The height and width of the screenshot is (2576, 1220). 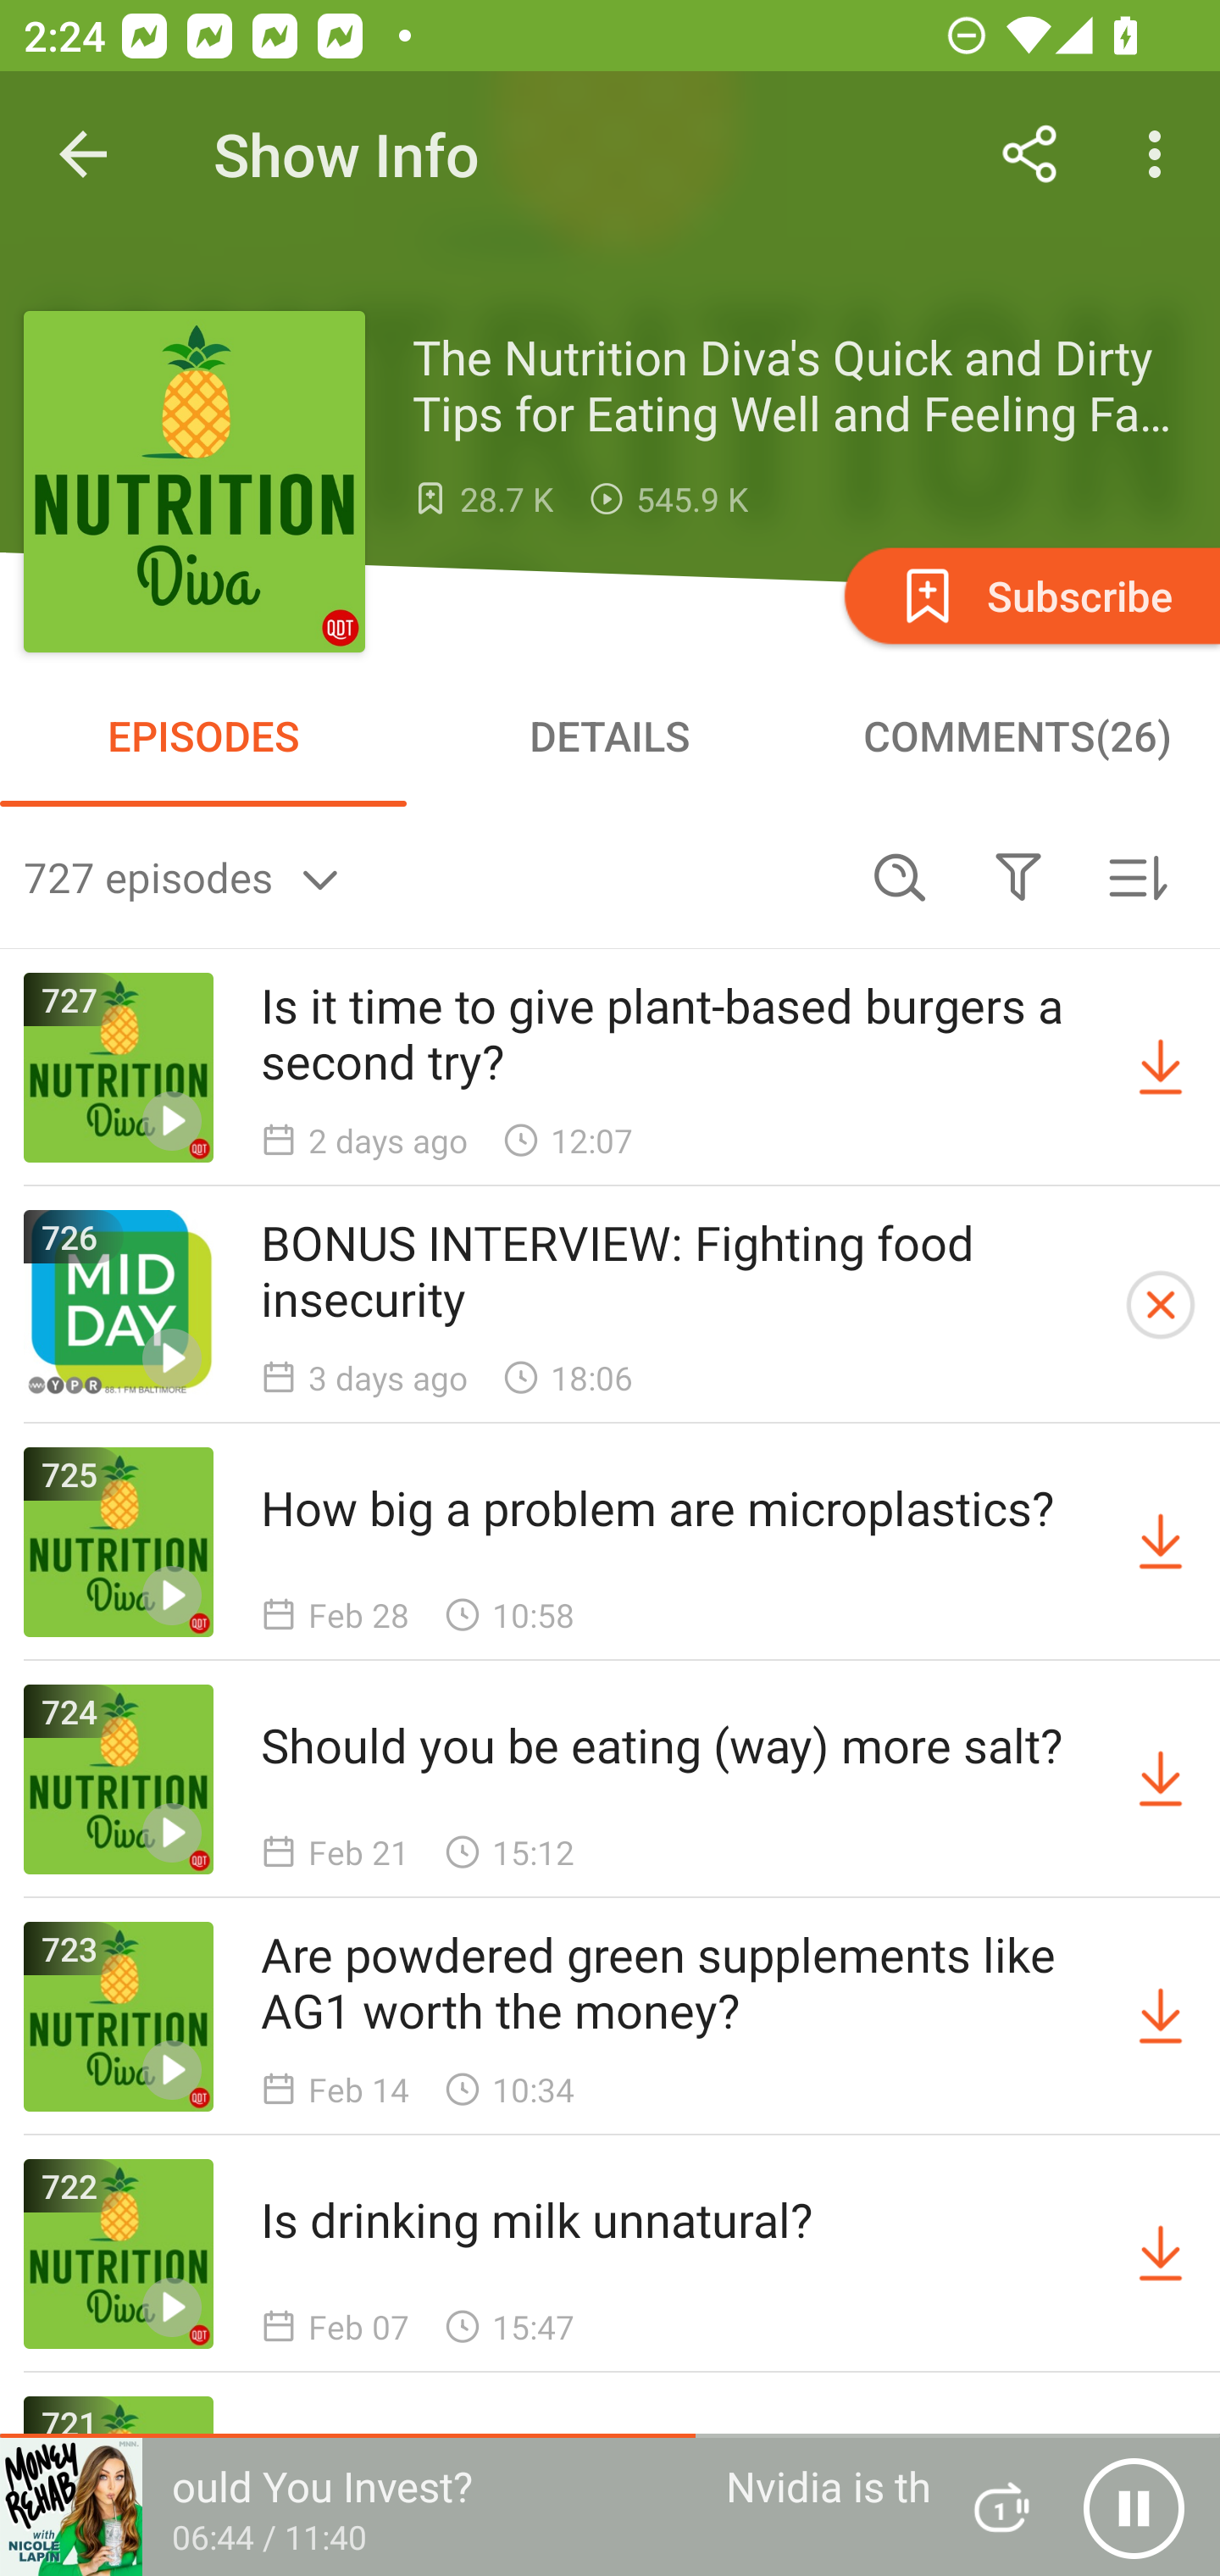 I want to click on Pause, so click(x=1134, y=2507).